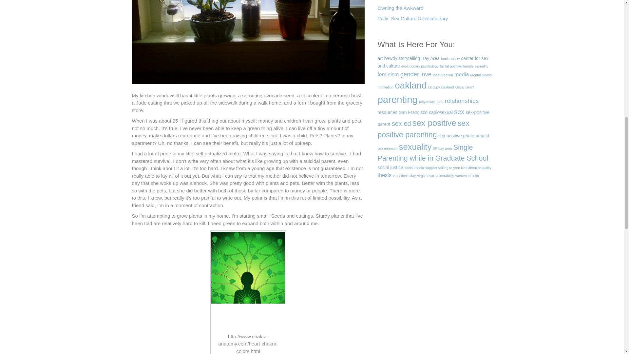 The width and height of the screenshot is (629, 354). I want to click on 5 topics, so click(388, 74).